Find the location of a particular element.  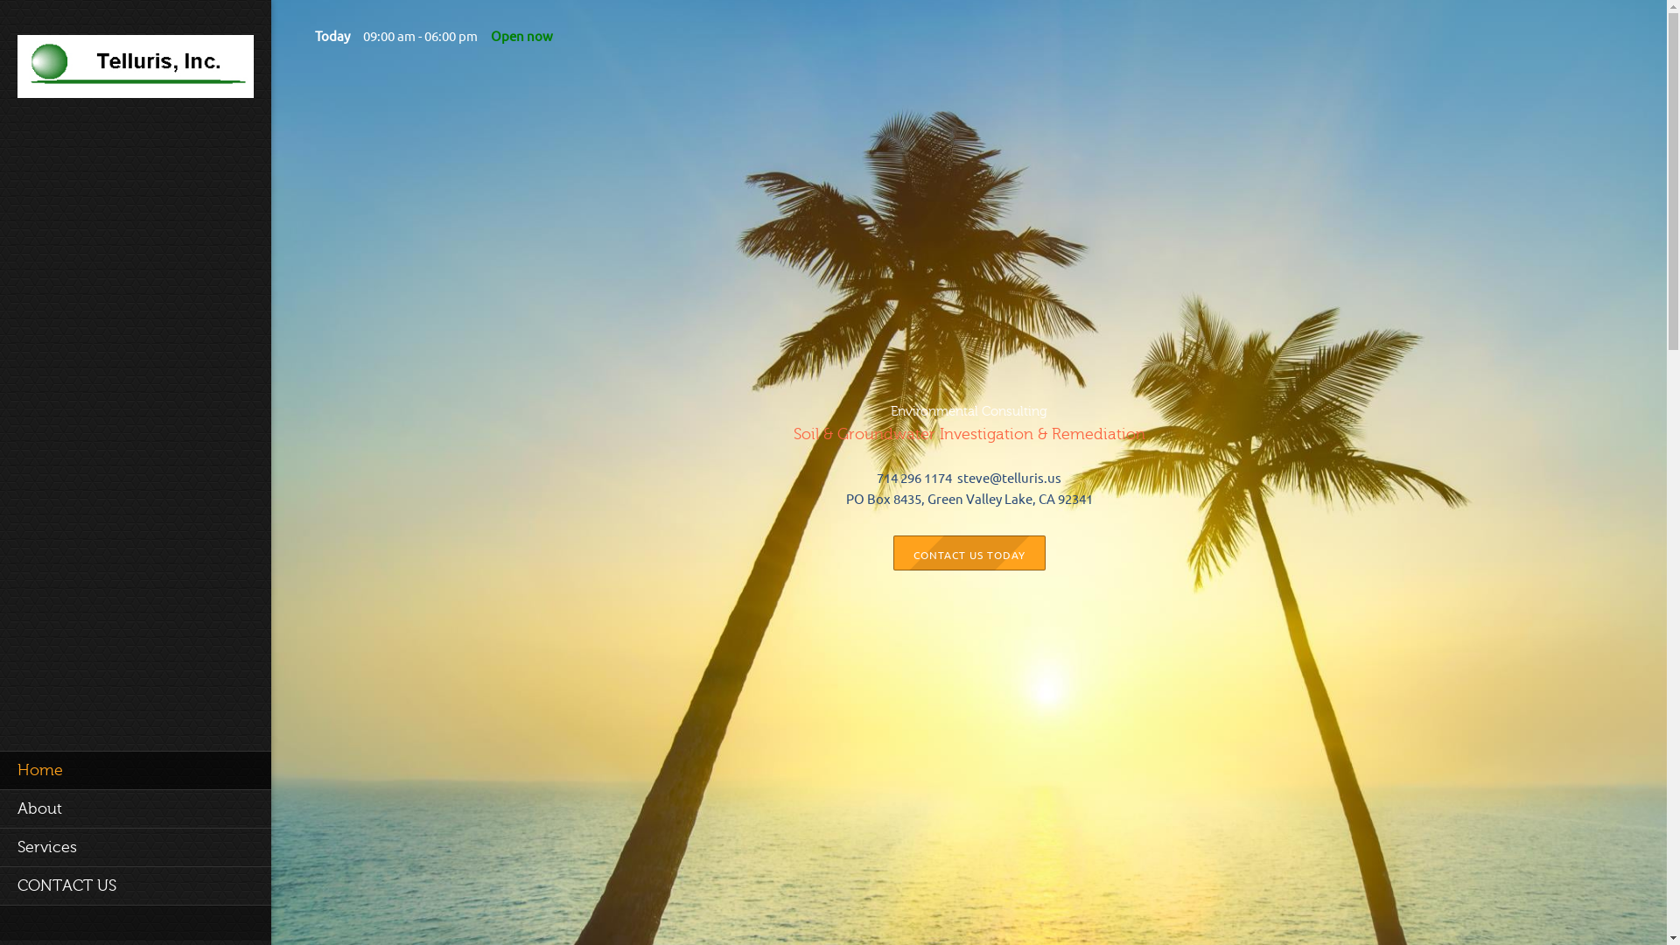

CONTACT US TODAY is located at coordinates (968, 551).